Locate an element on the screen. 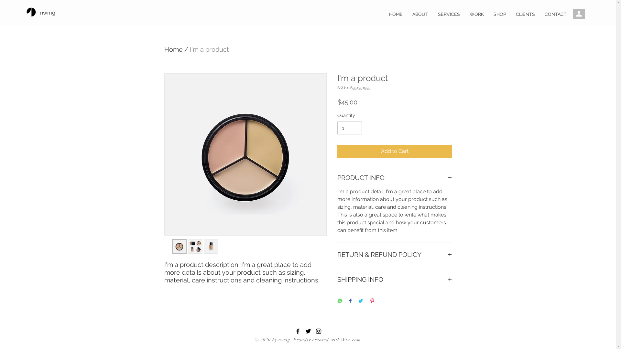  CLIENTS is located at coordinates (525, 14).